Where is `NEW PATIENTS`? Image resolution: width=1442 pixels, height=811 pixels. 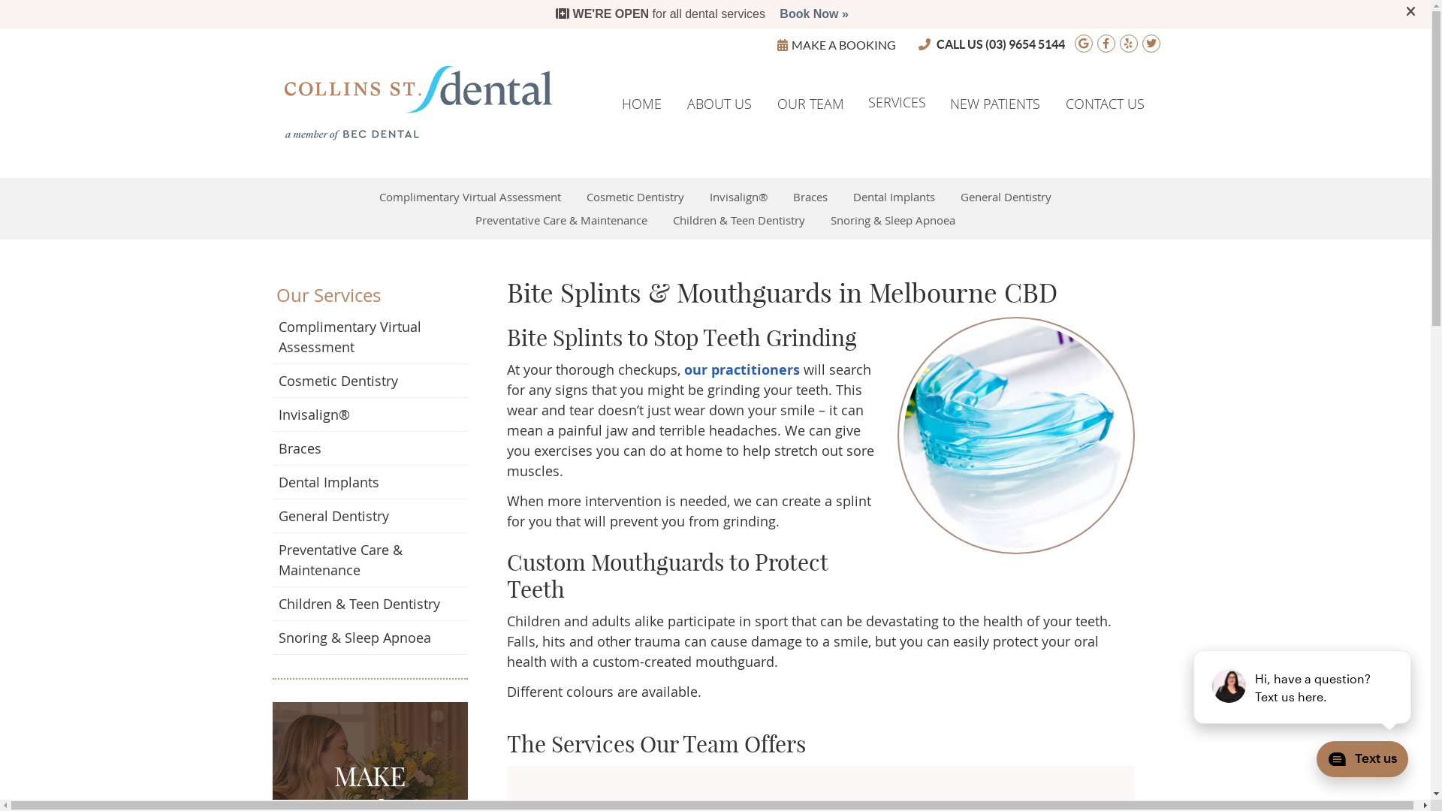
NEW PATIENTS is located at coordinates (995, 104).